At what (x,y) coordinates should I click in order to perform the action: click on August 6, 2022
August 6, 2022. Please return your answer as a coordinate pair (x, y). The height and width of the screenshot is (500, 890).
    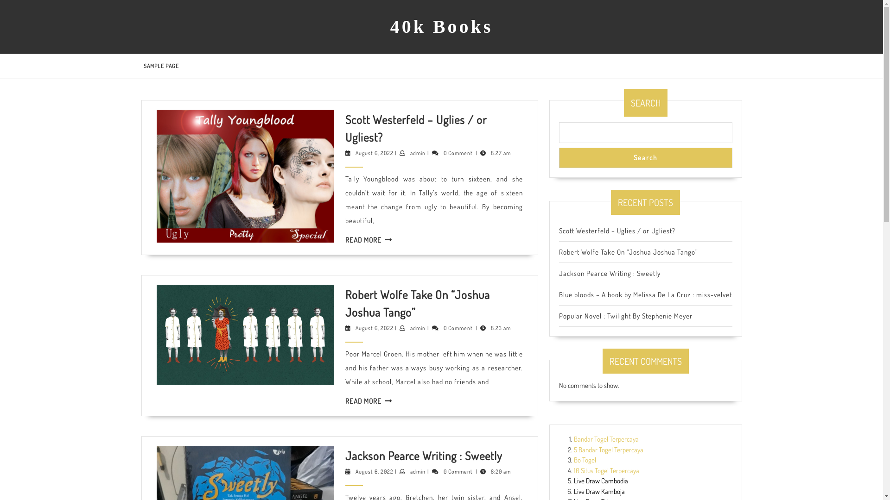
    Looking at the image, I should click on (374, 471).